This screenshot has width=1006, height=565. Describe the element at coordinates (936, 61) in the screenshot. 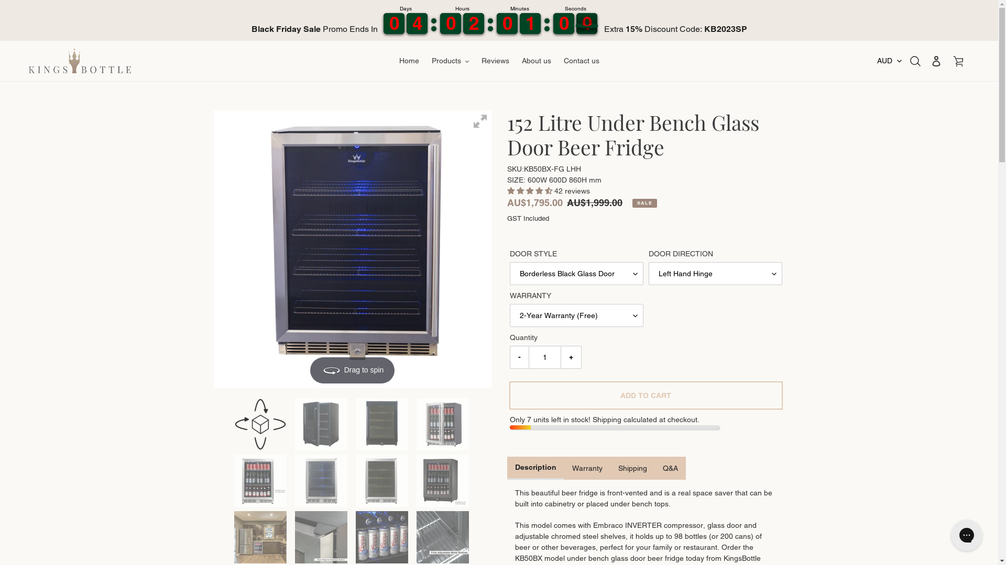

I see `Log in` at that location.